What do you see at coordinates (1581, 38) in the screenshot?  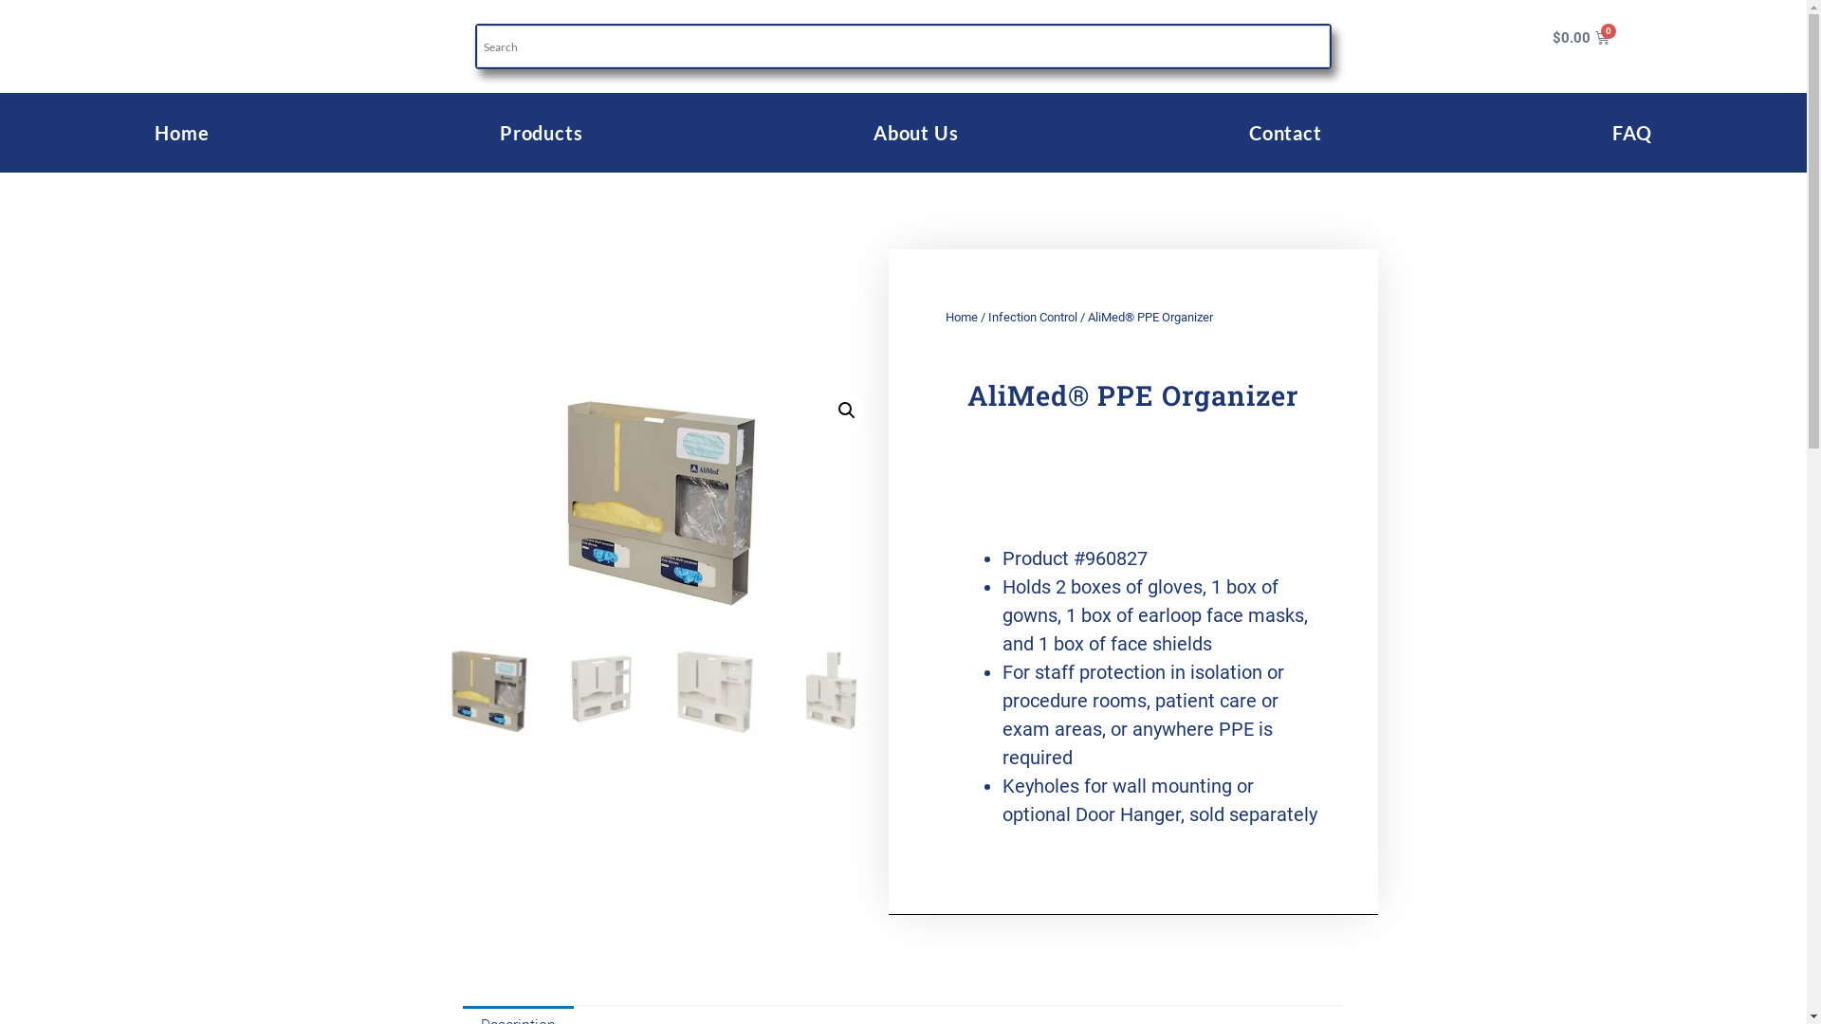 I see `$0.00
0` at bounding box center [1581, 38].